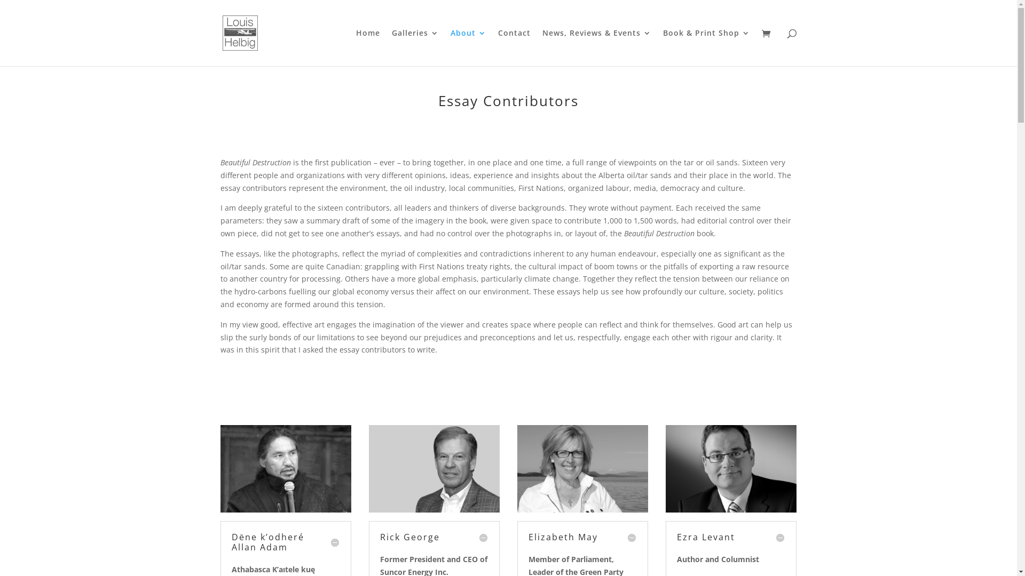 This screenshot has width=1025, height=576. What do you see at coordinates (415, 48) in the screenshot?
I see `Galleries` at bounding box center [415, 48].